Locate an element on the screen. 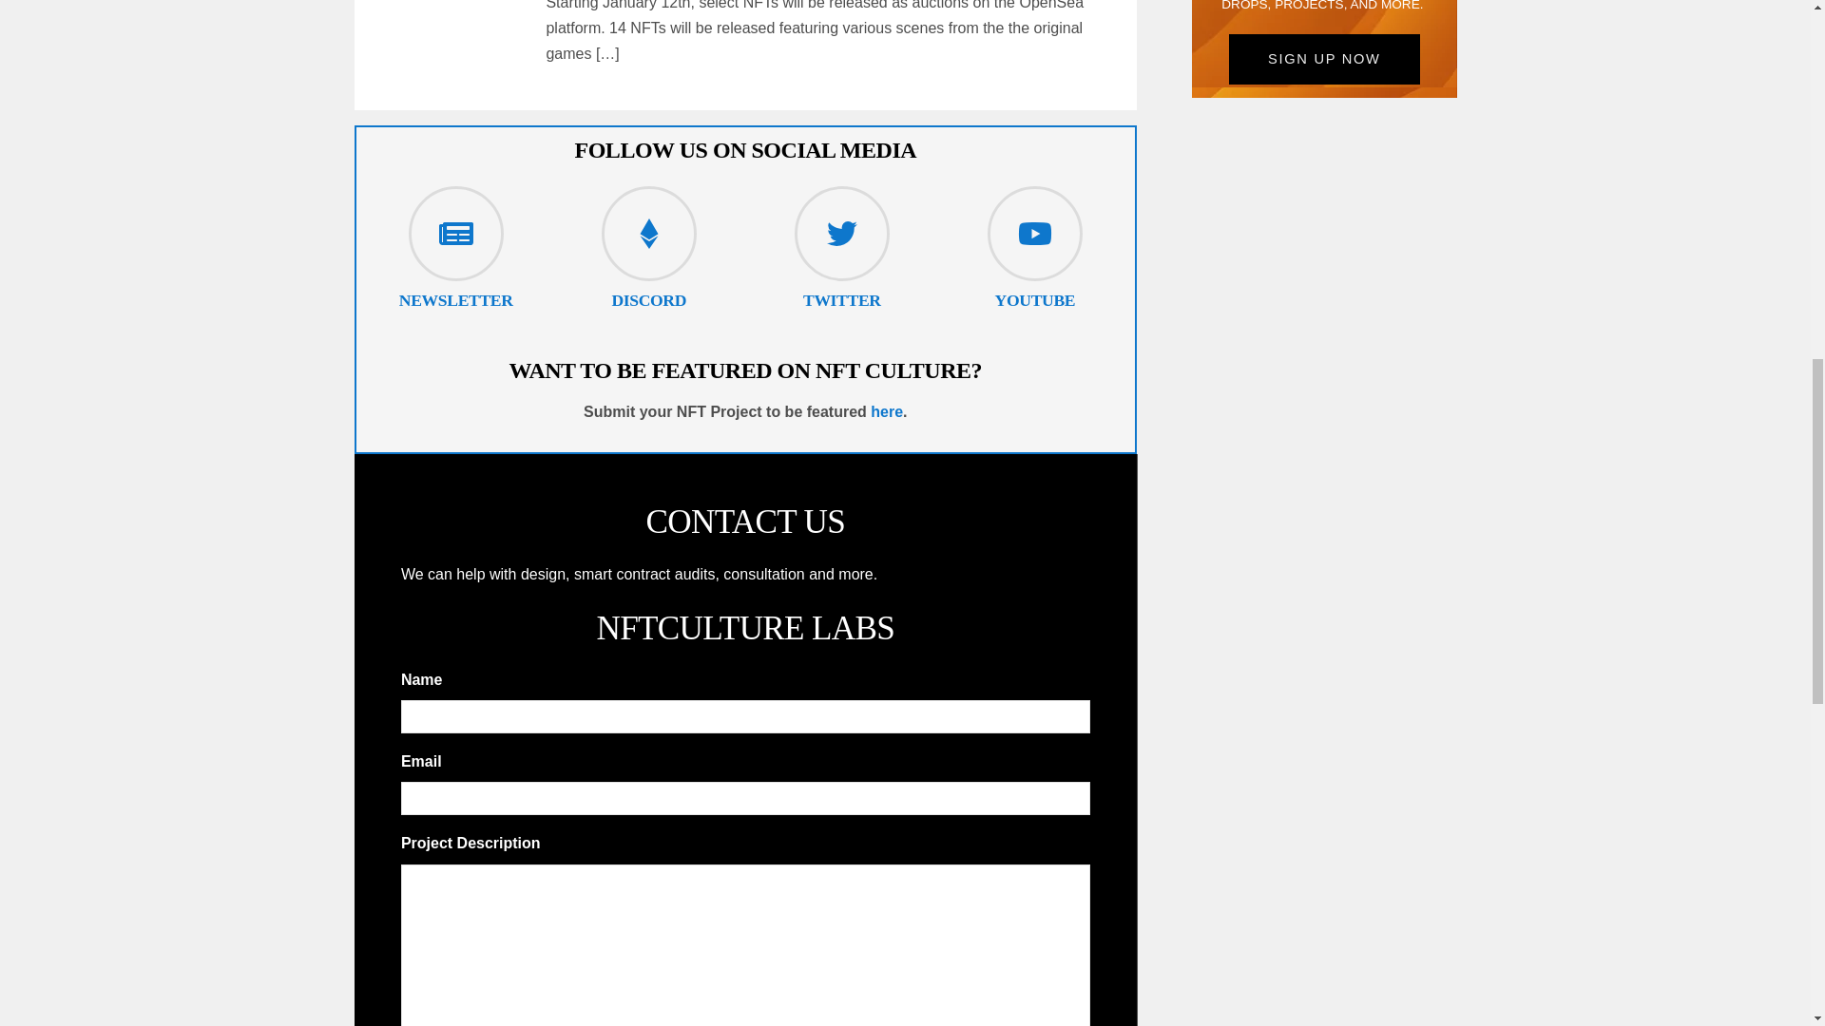 The height and width of the screenshot is (1026, 1825). TWITTER is located at coordinates (842, 300).